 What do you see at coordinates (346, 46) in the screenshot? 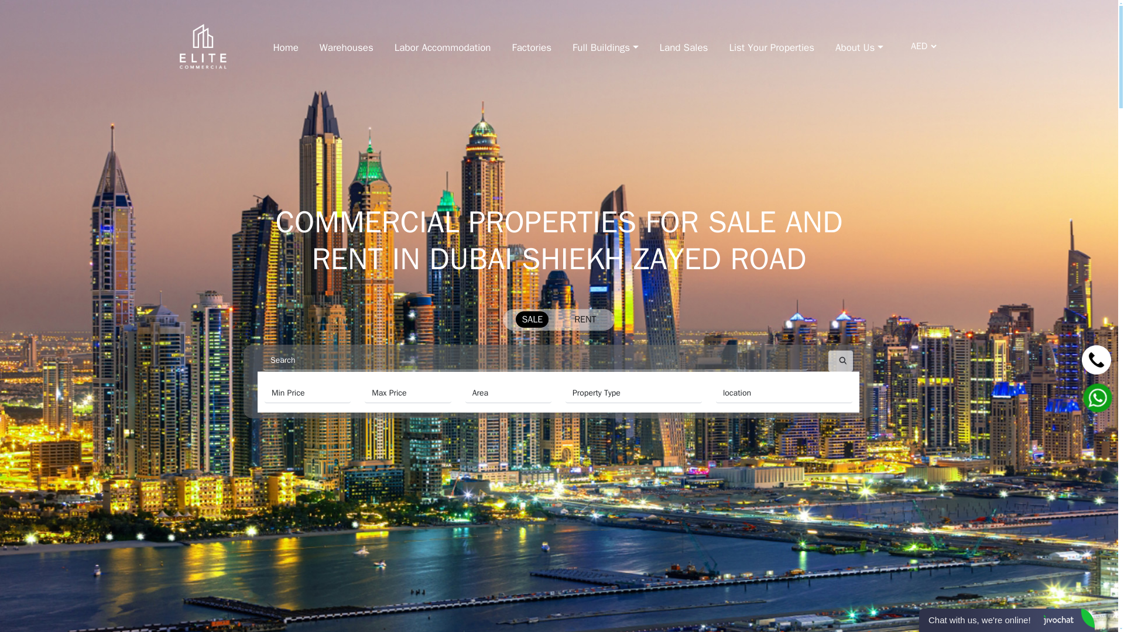
I see `Warehouses` at bounding box center [346, 46].